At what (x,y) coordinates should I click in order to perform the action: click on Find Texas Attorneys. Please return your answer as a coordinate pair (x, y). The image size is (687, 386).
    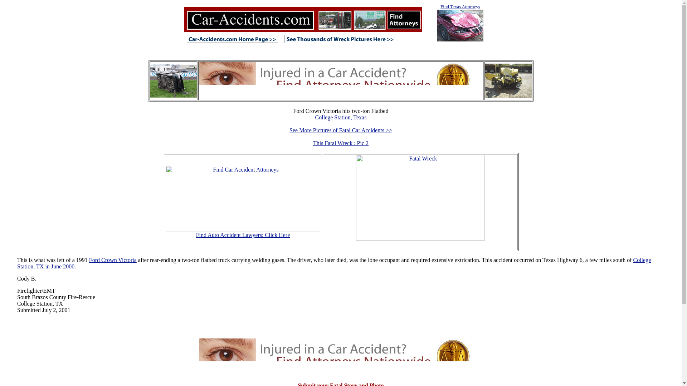
    Looking at the image, I should click on (460, 23).